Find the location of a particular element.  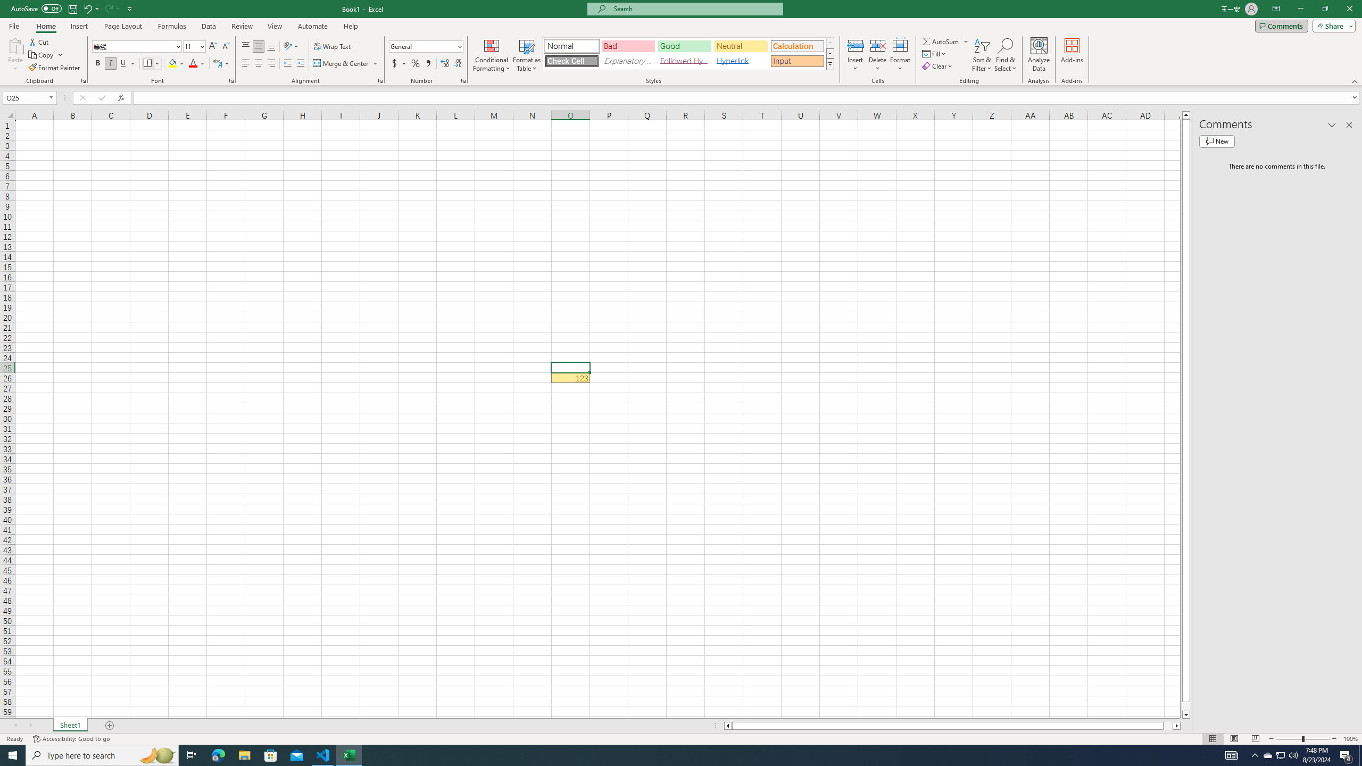

Cell Styles is located at coordinates (830, 64).